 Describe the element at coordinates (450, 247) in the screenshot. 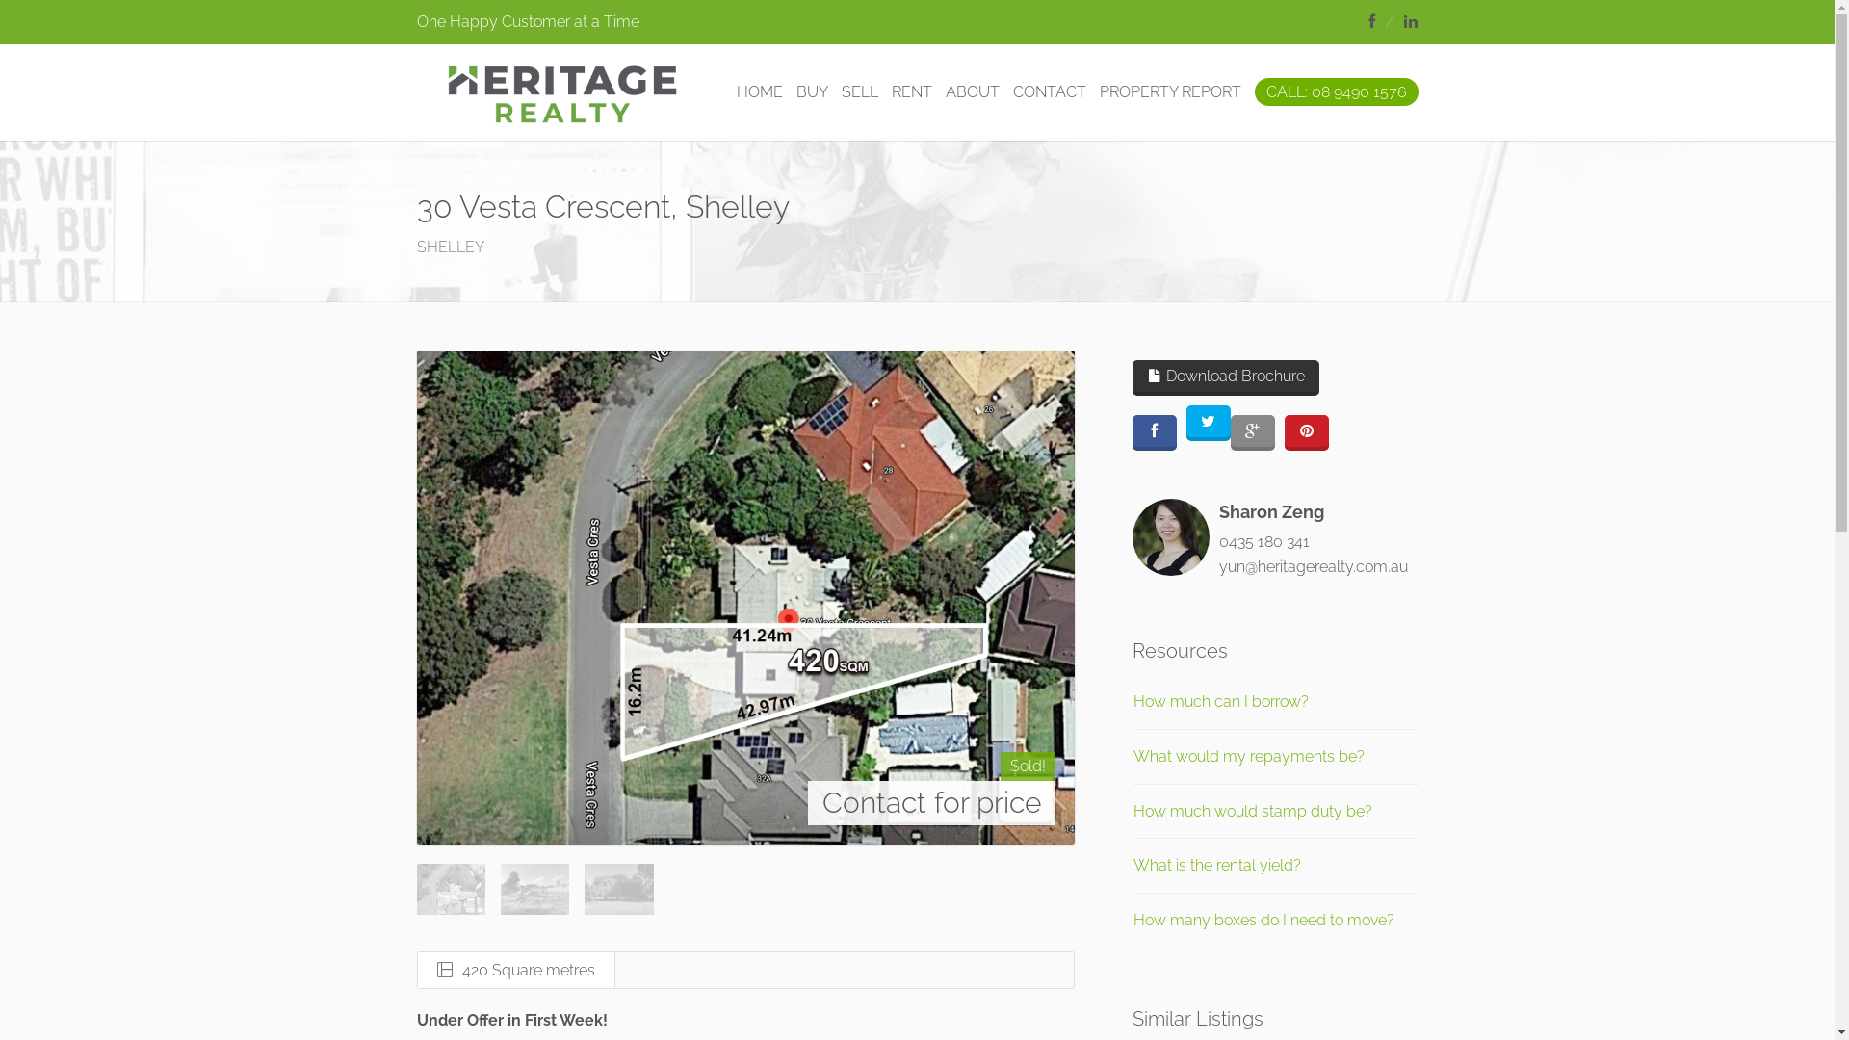

I see `SHELLEY` at that location.